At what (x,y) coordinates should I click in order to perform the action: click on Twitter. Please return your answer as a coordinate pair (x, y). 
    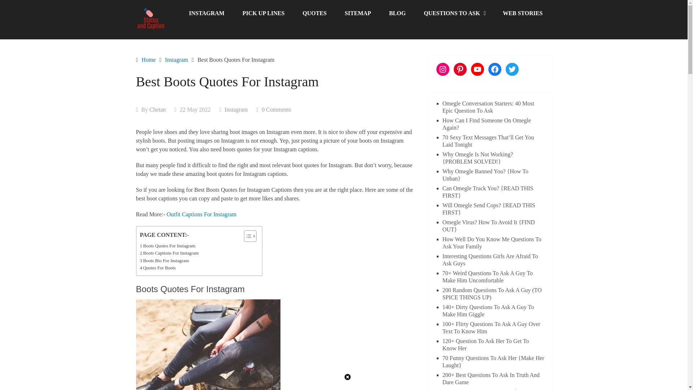
    Looking at the image, I should click on (512, 69).